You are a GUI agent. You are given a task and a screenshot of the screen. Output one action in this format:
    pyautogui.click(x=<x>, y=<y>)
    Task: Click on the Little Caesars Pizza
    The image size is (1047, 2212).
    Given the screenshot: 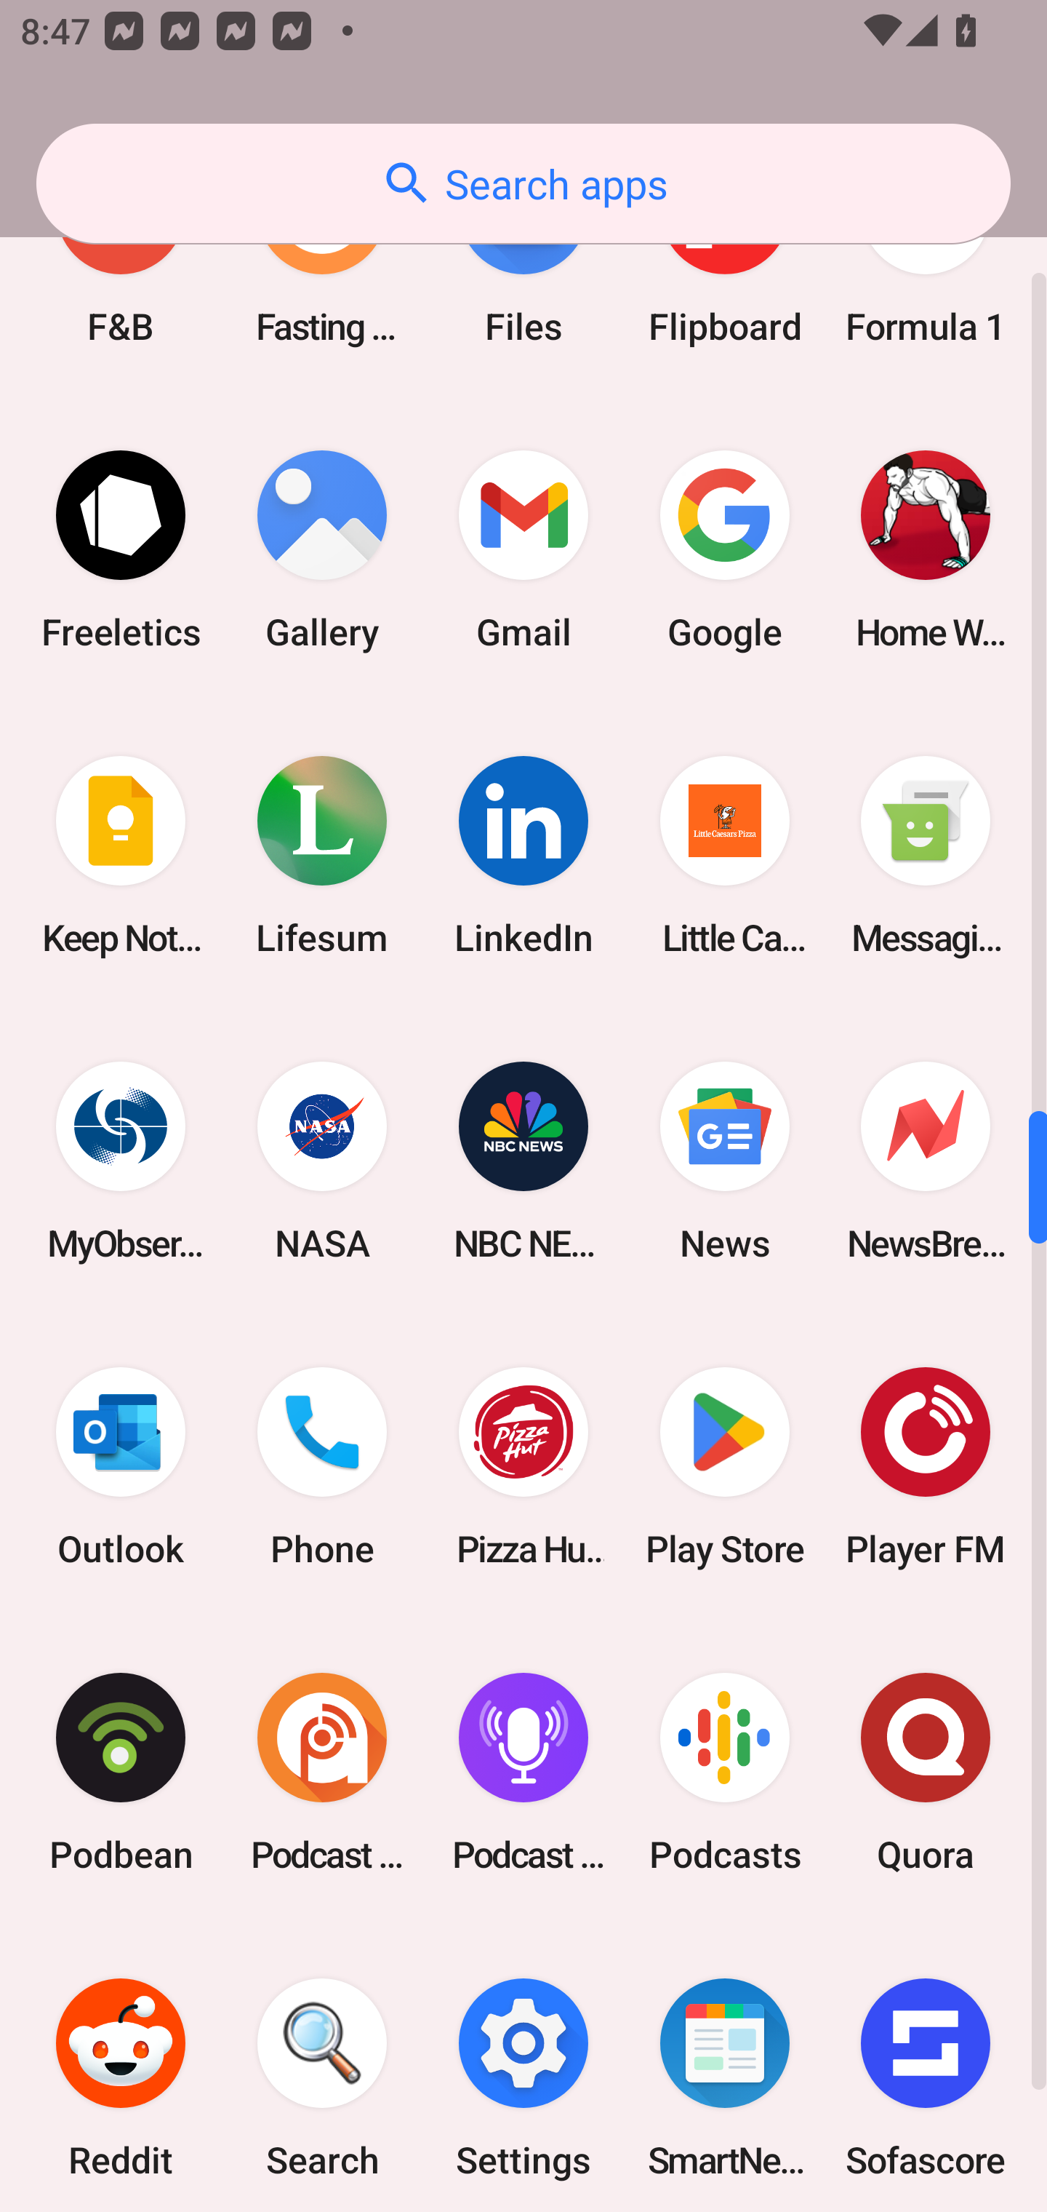 What is the action you would take?
    pyautogui.click(x=724, y=856)
    